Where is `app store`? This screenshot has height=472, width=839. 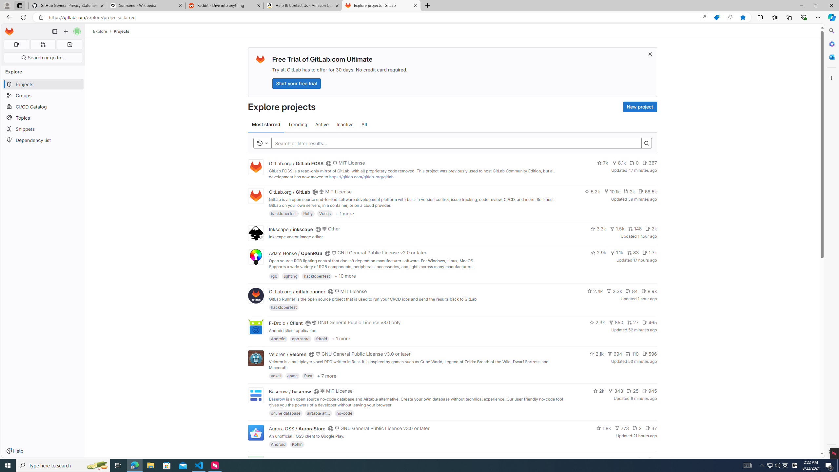 app store is located at coordinates (301, 338).